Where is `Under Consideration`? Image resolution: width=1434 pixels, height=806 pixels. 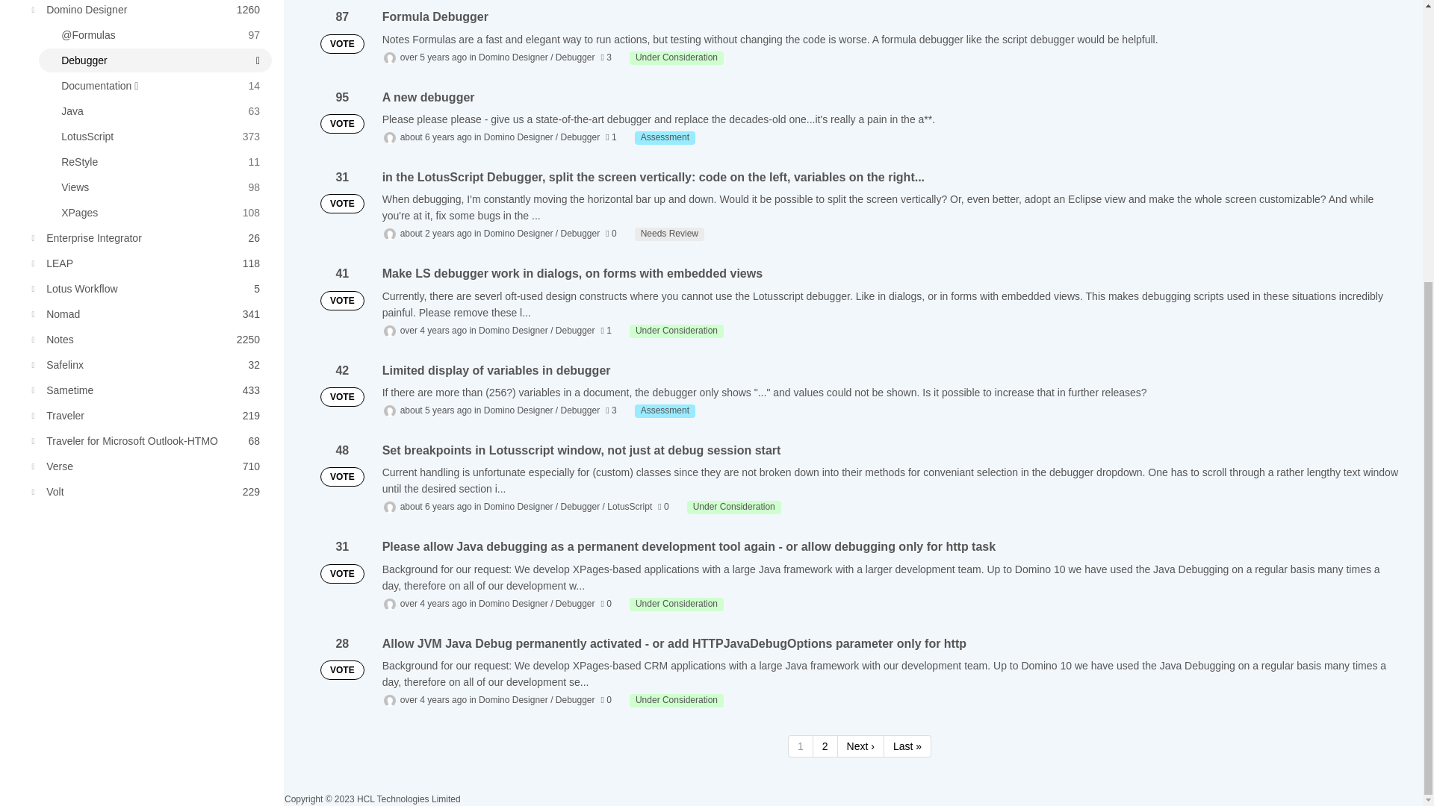 Under Consideration is located at coordinates (677, 58).